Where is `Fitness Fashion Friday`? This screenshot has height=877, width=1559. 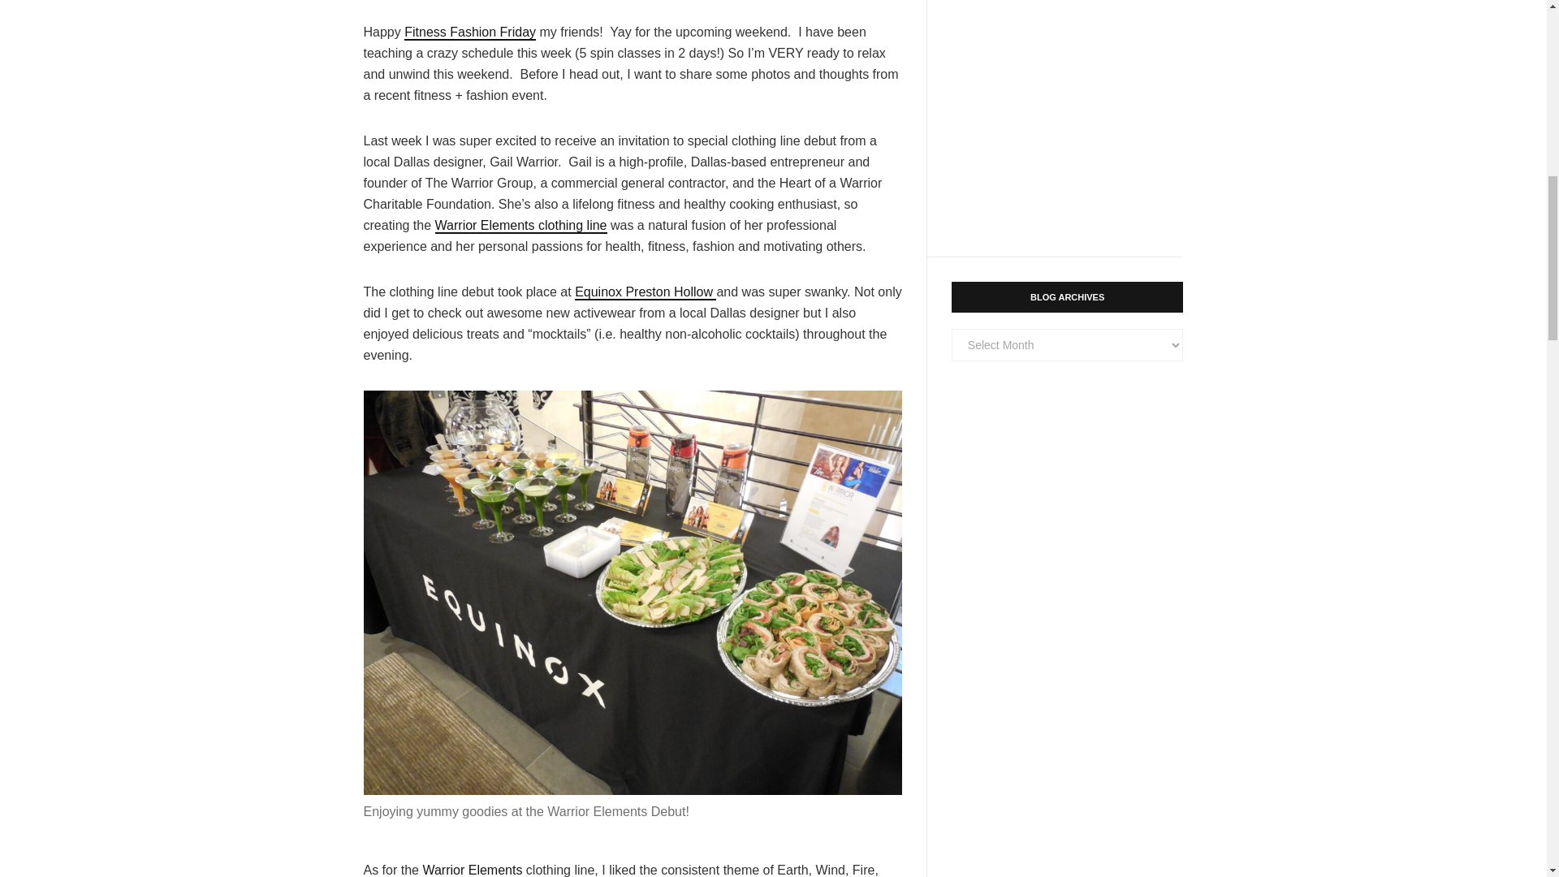 Fitness Fashion Friday is located at coordinates (469, 32).